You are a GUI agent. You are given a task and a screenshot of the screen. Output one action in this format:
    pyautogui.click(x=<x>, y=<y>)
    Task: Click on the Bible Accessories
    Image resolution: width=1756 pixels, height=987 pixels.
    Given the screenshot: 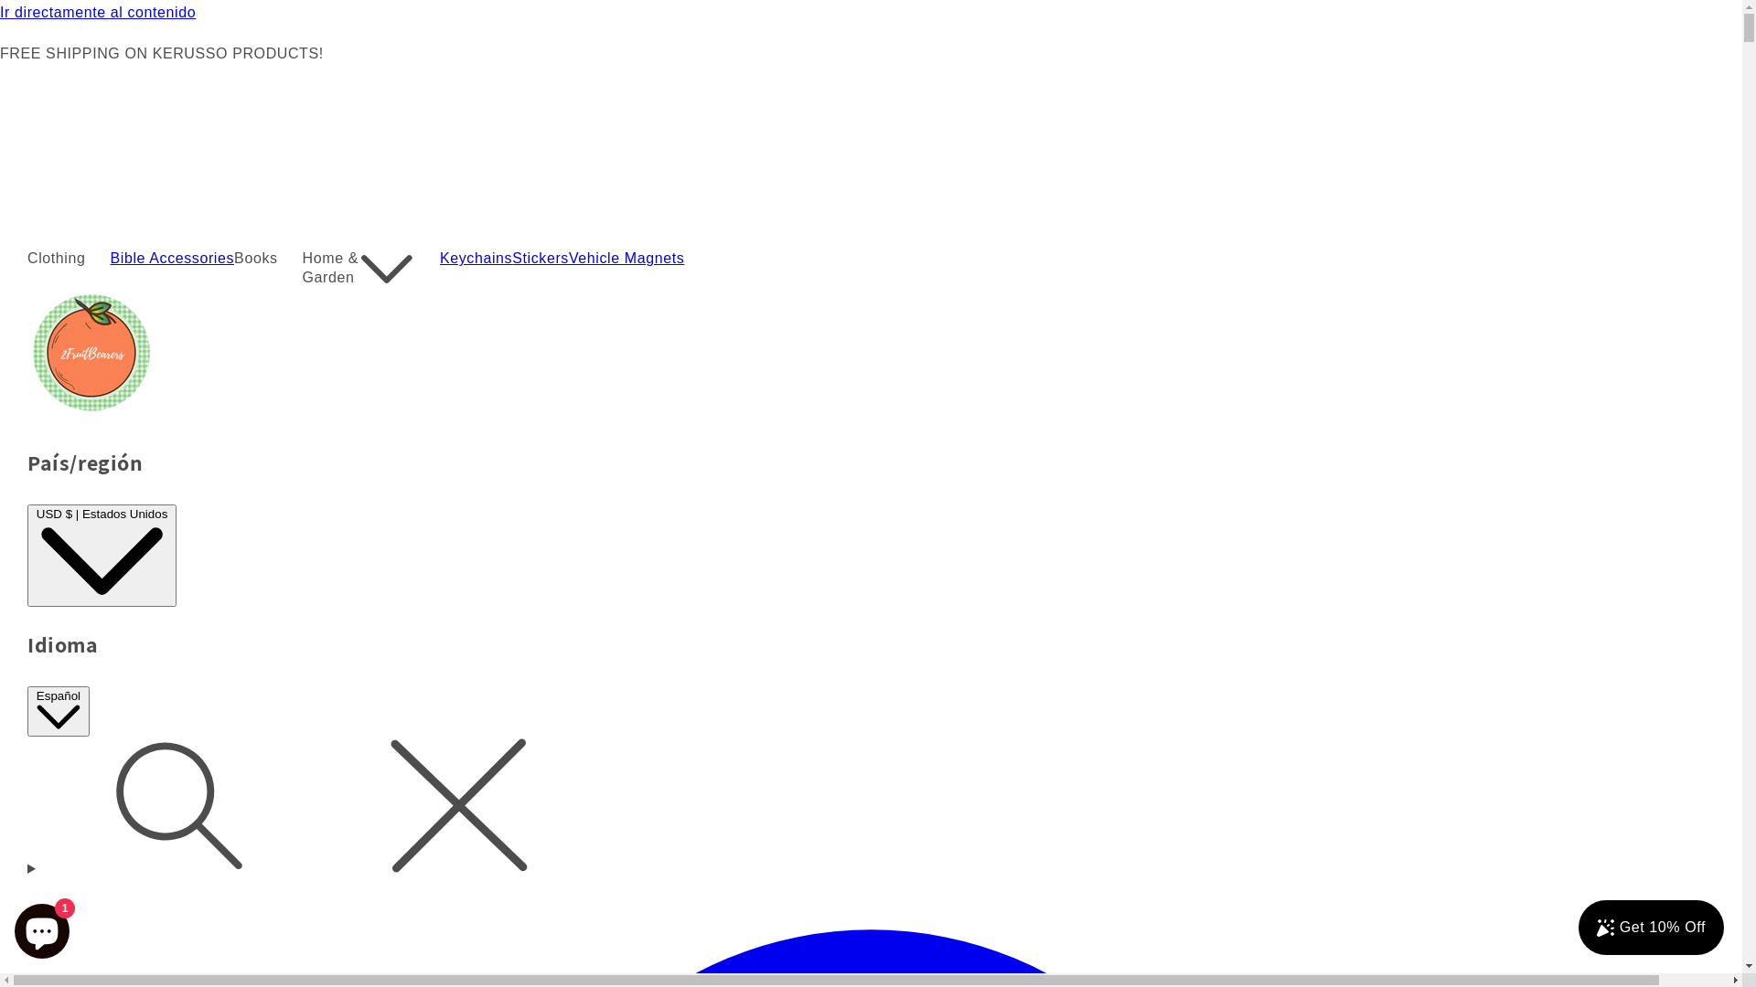 What is the action you would take?
    pyautogui.click(x=173, y=260)
    